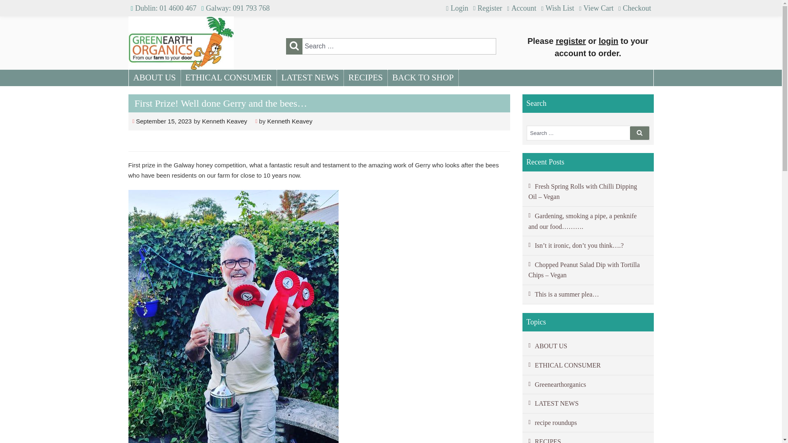 Image resolution: width=788 pixels, height=443 pixels. Describe the element at coordinates (587, 404) in the screenshot. I see `the latest buzz from the farm` at that location.